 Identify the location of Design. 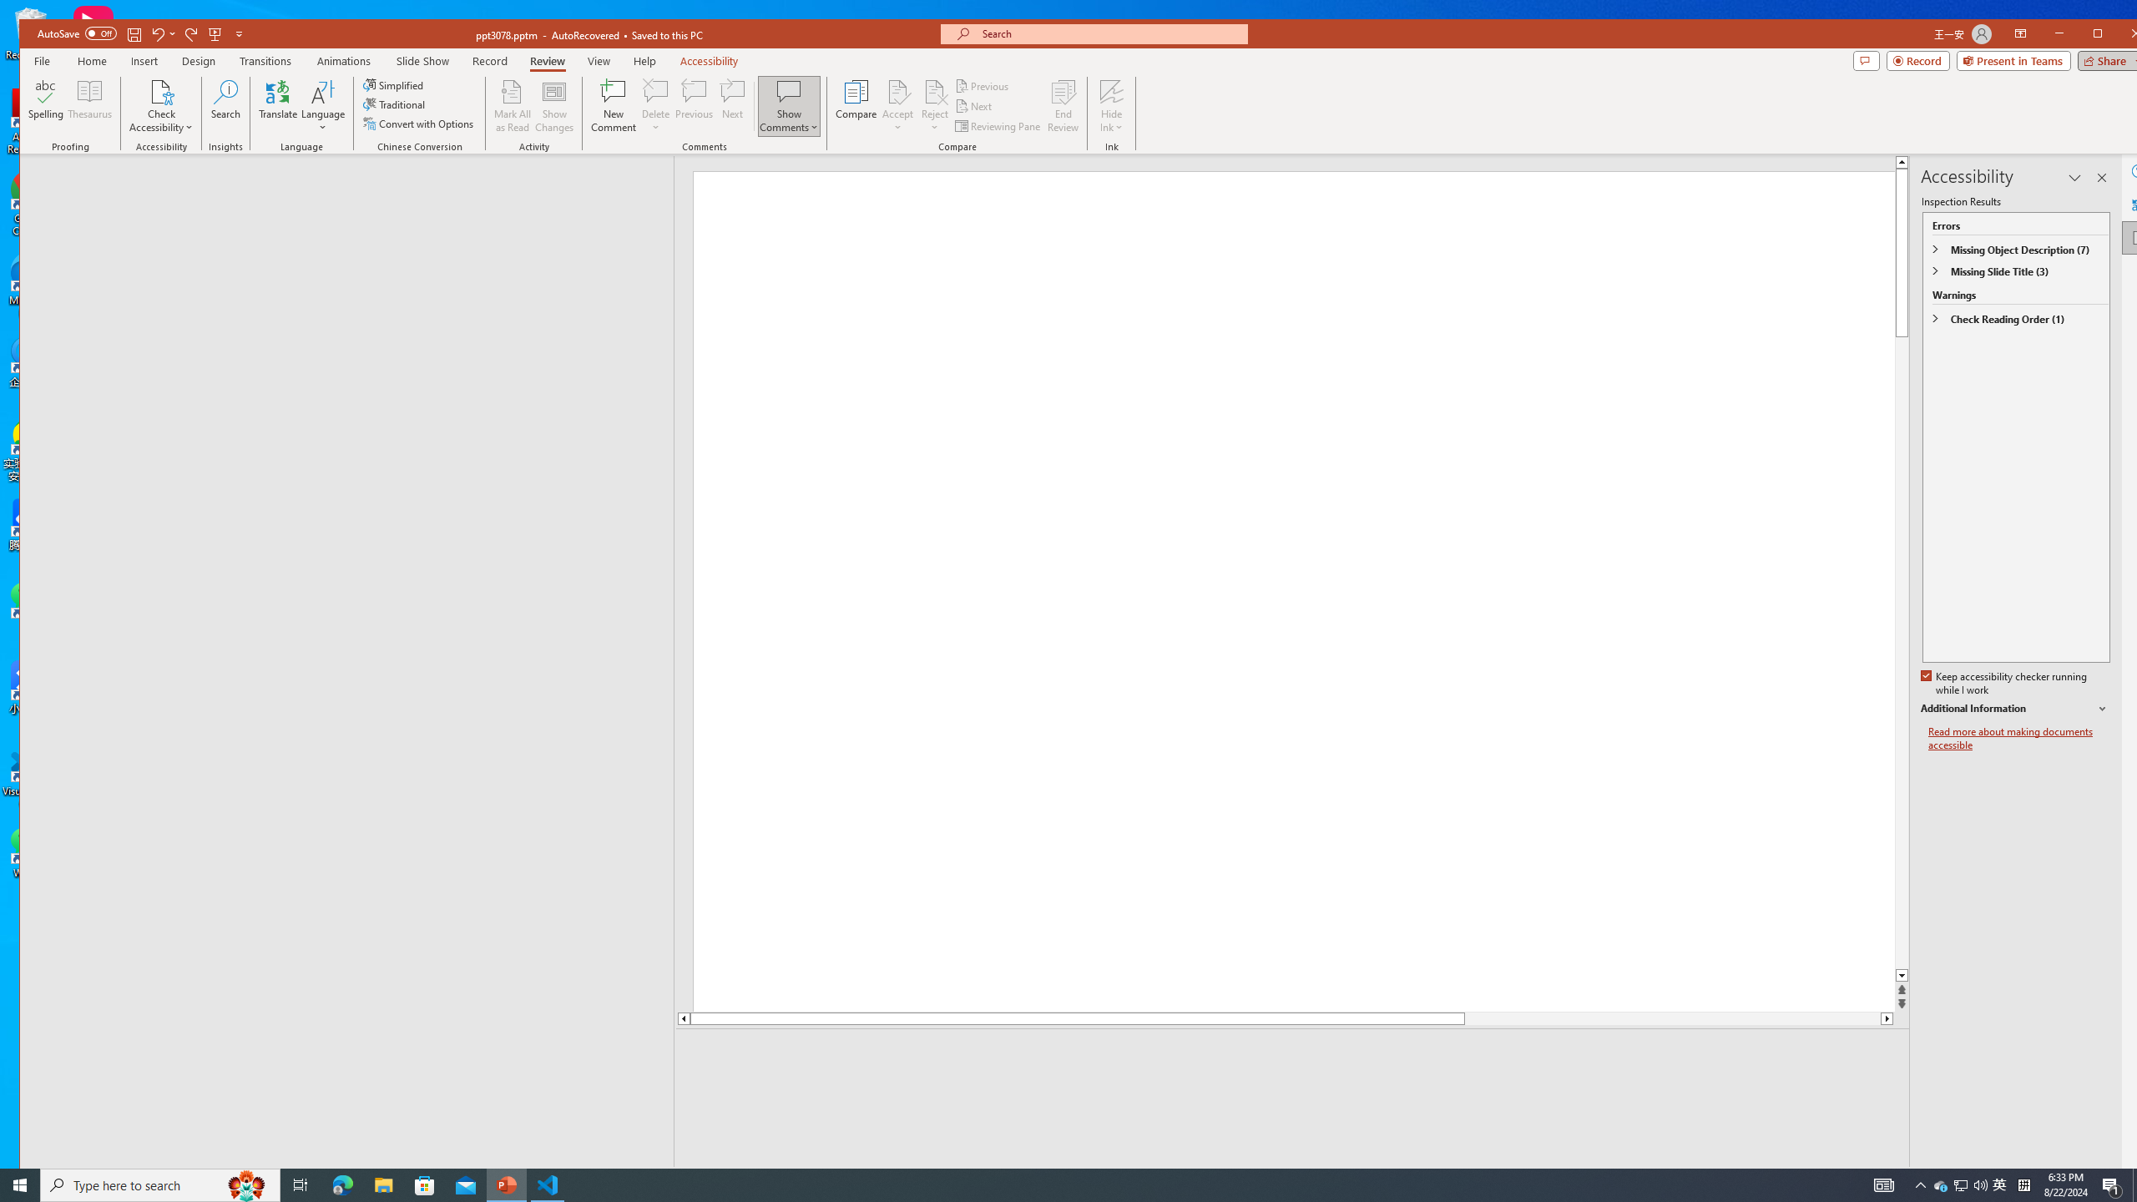
(199, 61).